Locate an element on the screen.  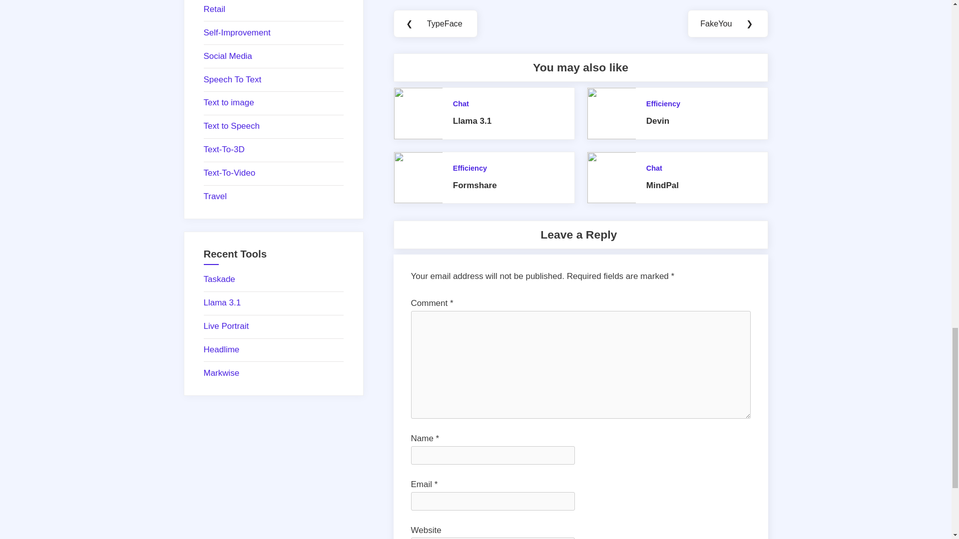
Chat is located at coordinates (654, 168).